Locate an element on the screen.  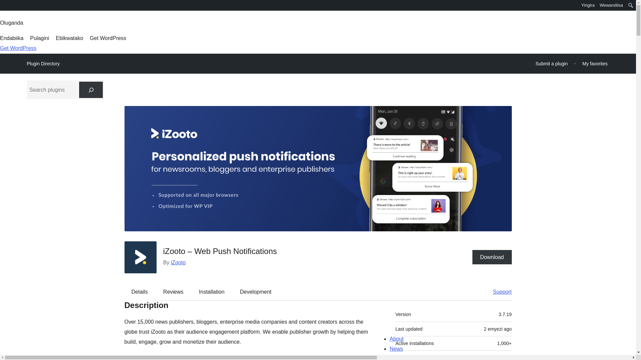
Plugin Directory is located at coordinates (43, 64).